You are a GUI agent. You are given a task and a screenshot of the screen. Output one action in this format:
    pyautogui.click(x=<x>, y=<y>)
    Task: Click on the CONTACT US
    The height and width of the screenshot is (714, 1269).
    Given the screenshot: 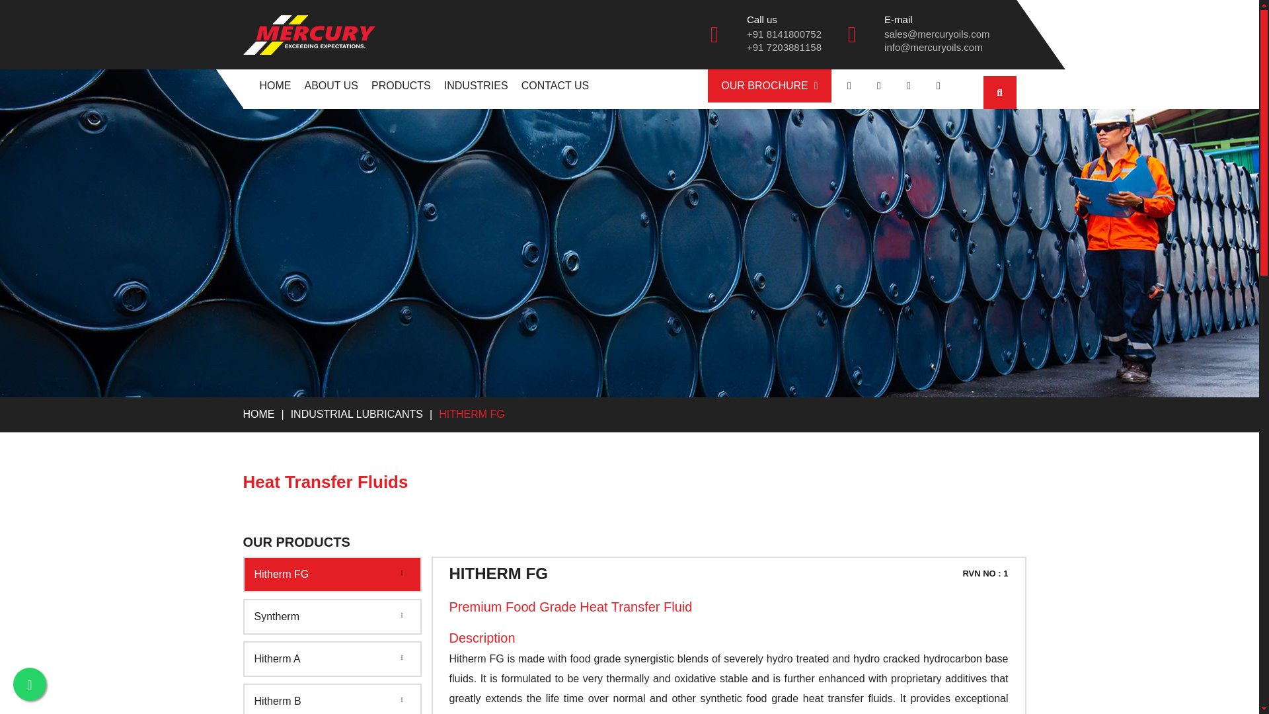 What is the action you would take?
    pyautogui.click(x=555, y=86)
    